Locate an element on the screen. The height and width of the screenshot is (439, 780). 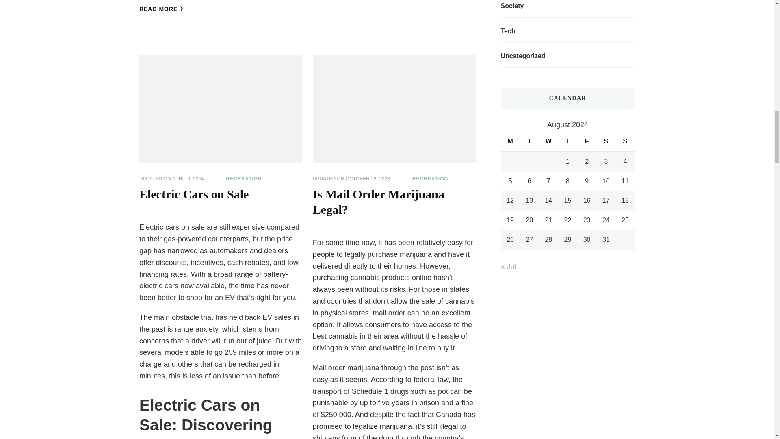
RECREATION is located at coordinates (244, 179).